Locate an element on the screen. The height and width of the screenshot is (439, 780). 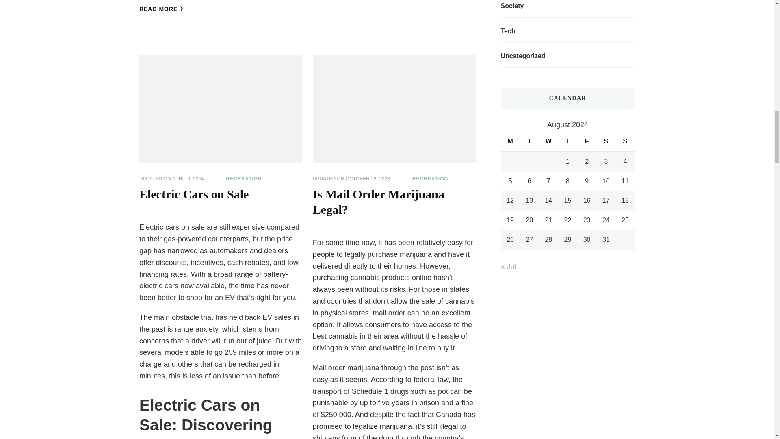
RECREATION is located at coordinates (244, 179).